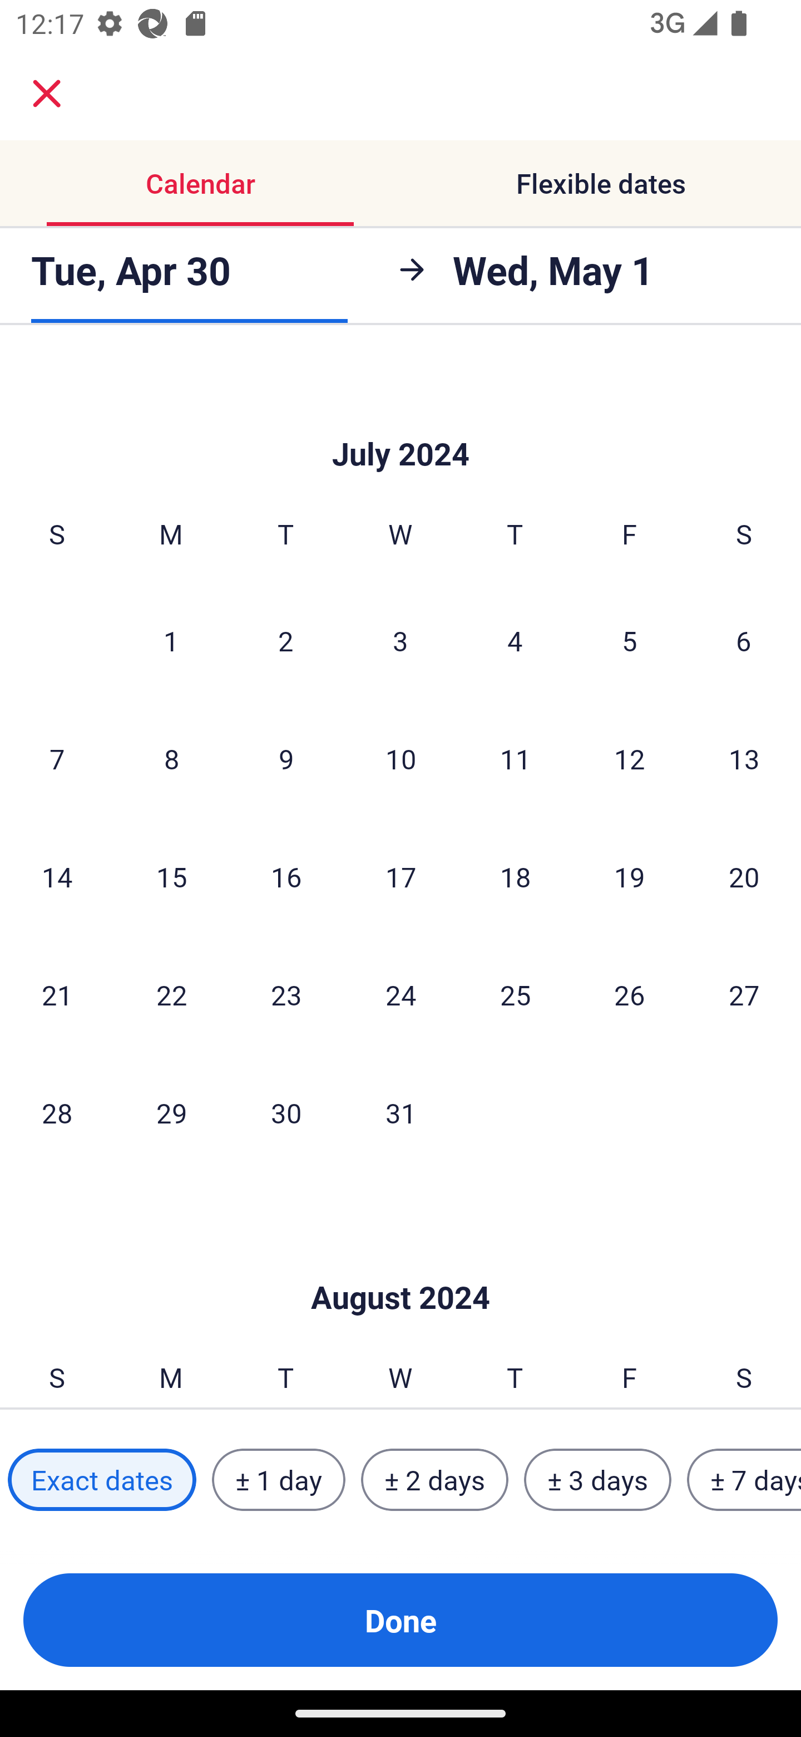  Describe the element at coordinates (171, 641) in the screenshot. I see `1 Monday, July 1, 2024` at that location.